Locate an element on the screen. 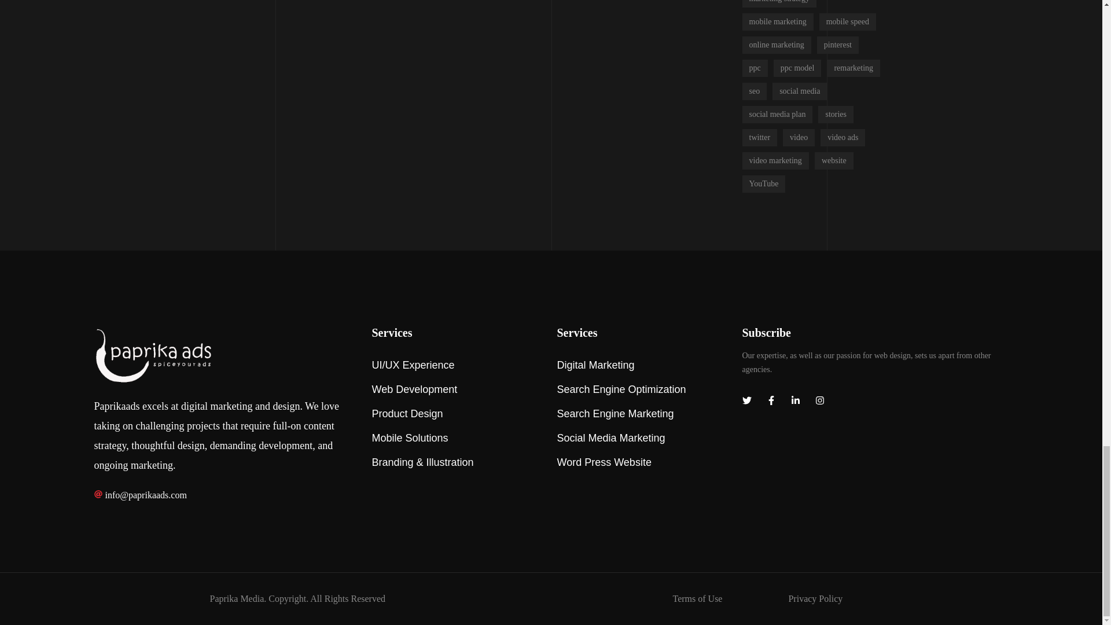 The image size is (1111, 625). Instagram is located at coordinates (819, 400).